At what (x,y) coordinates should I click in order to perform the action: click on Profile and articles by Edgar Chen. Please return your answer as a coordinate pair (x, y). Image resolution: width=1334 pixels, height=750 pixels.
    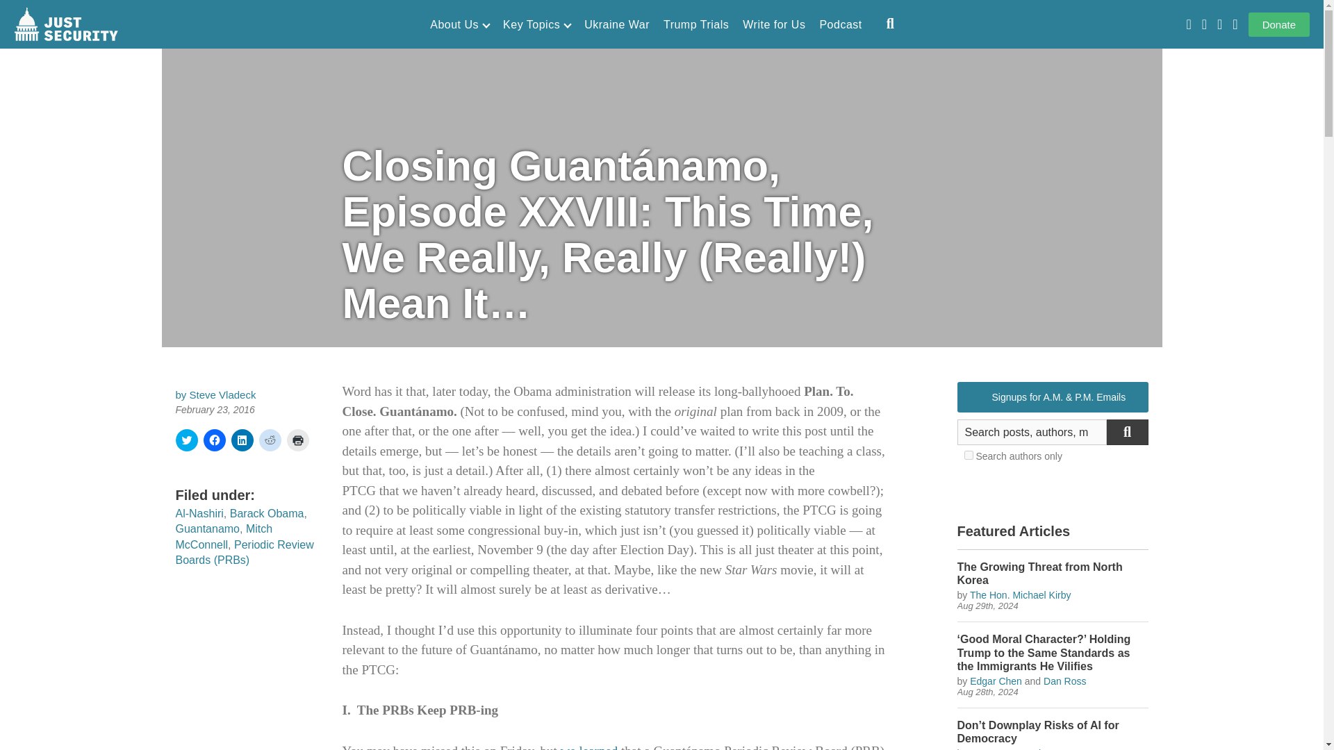
    Looking at the image, I should click on (995, 681).